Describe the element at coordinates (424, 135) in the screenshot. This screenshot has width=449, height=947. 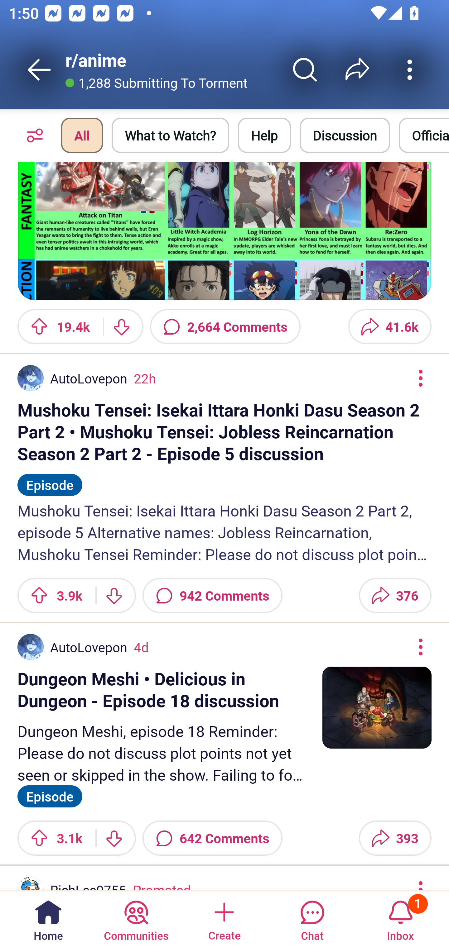
I see `Official Media` at that location.